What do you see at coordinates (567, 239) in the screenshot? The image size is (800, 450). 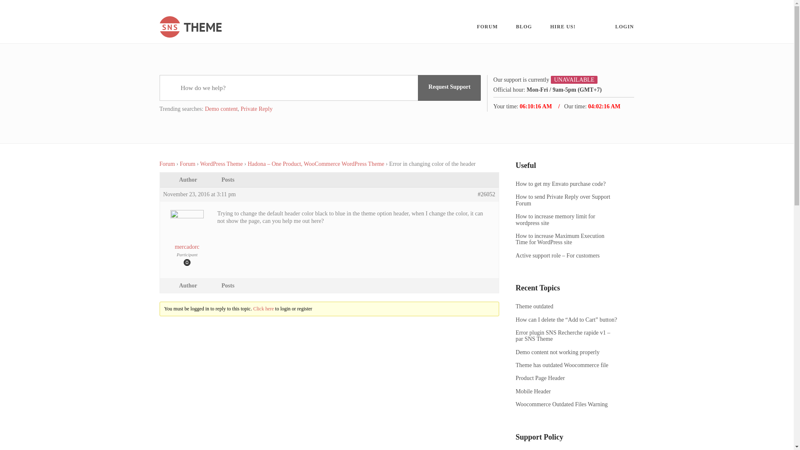 I see `How to increase Maximum Execution Time for WordPress site` at bounding box center [567, 239].